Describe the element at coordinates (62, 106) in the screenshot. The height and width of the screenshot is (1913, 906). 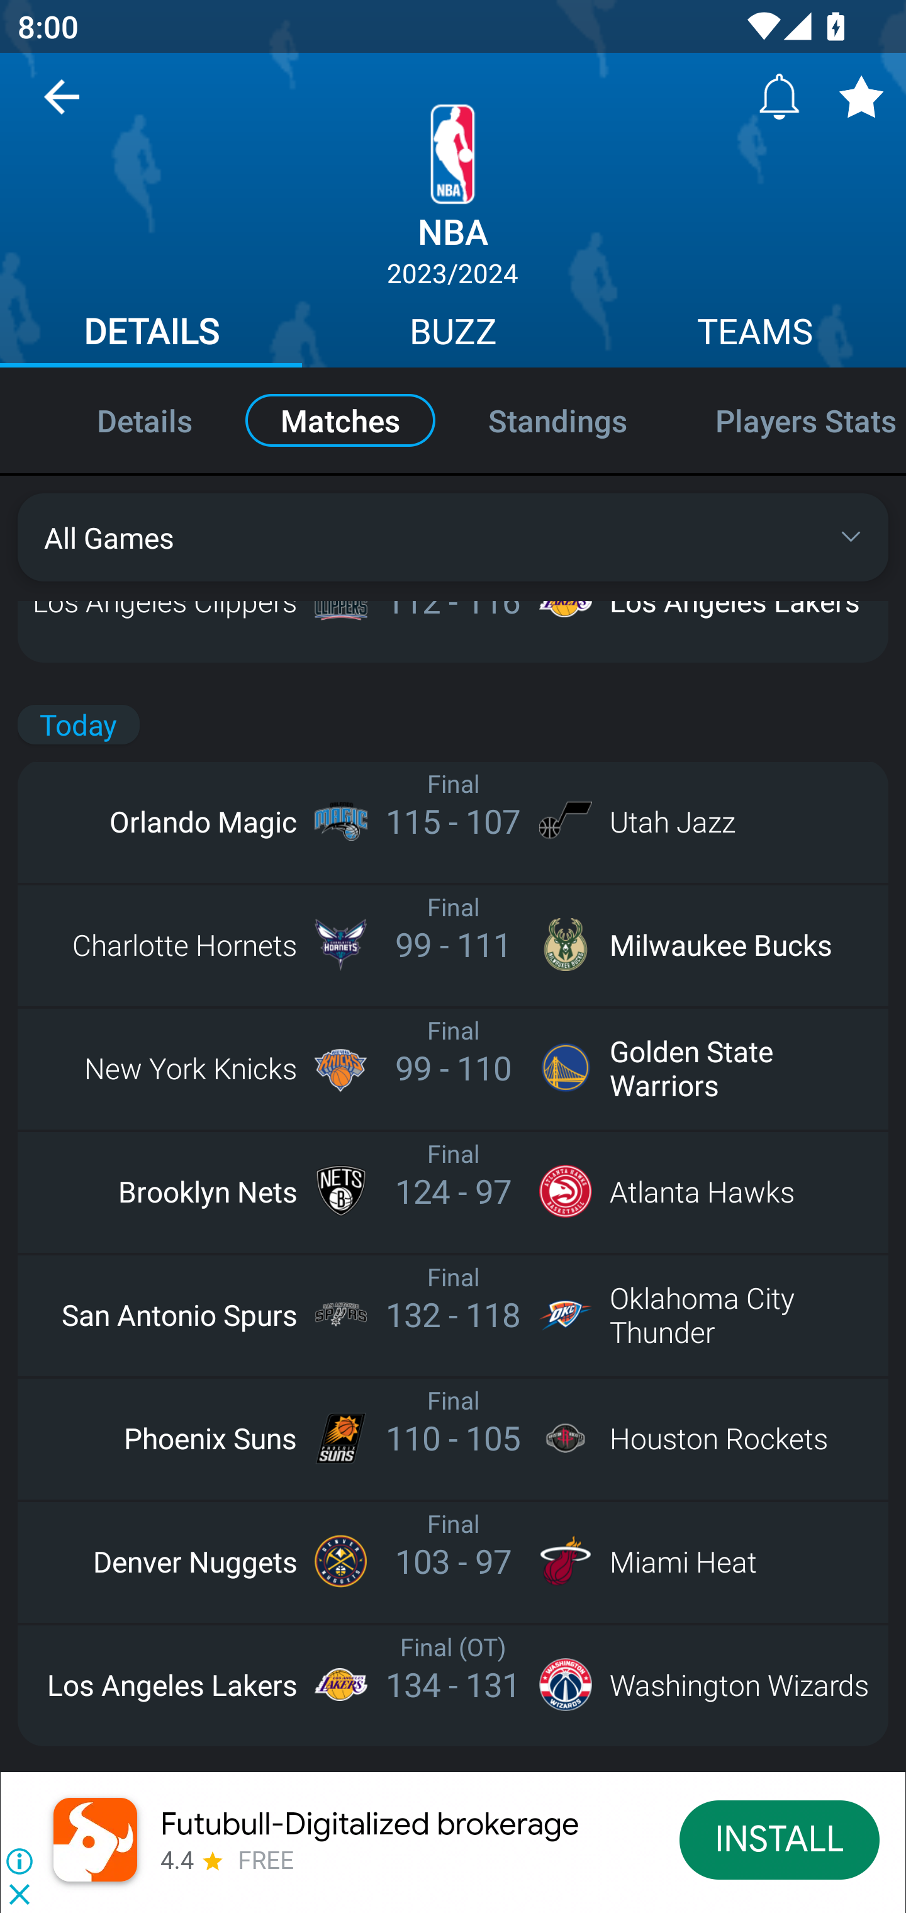
I see `Navigate up` at that location.